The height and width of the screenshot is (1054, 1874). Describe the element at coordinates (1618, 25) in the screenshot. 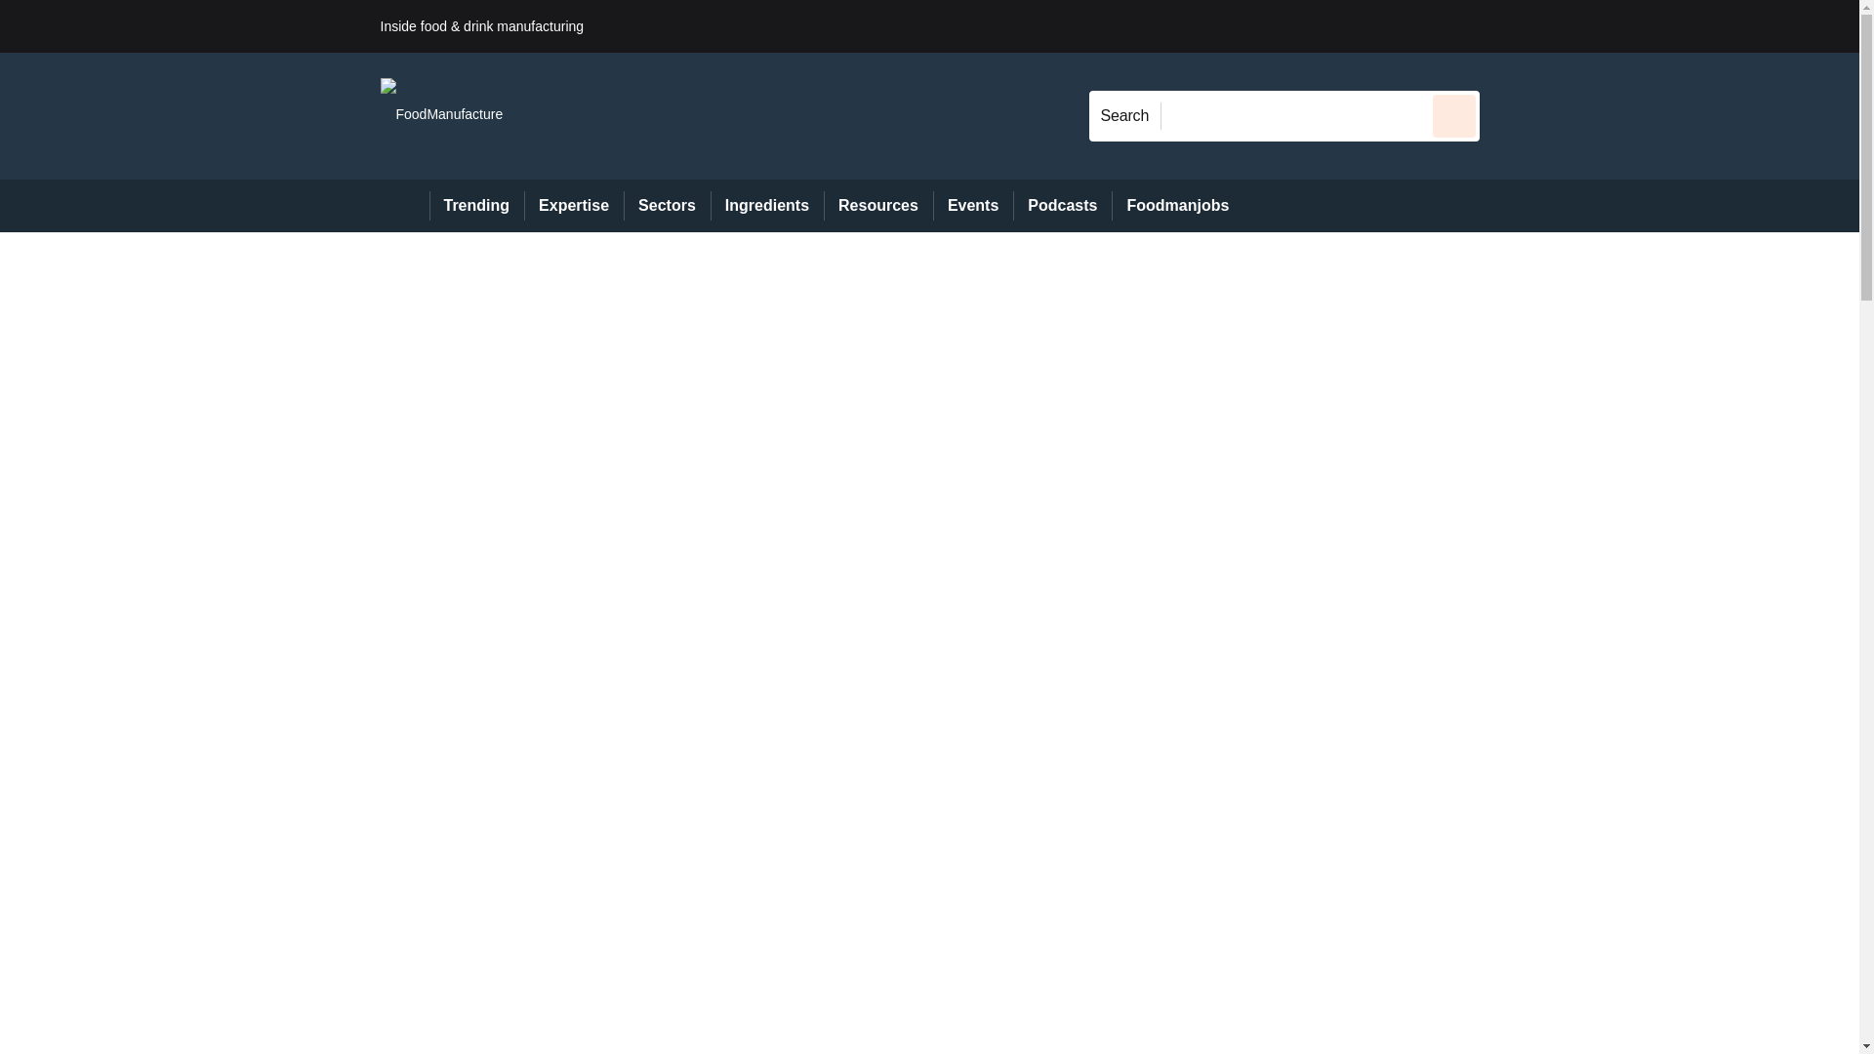

I see `My account` at that location.